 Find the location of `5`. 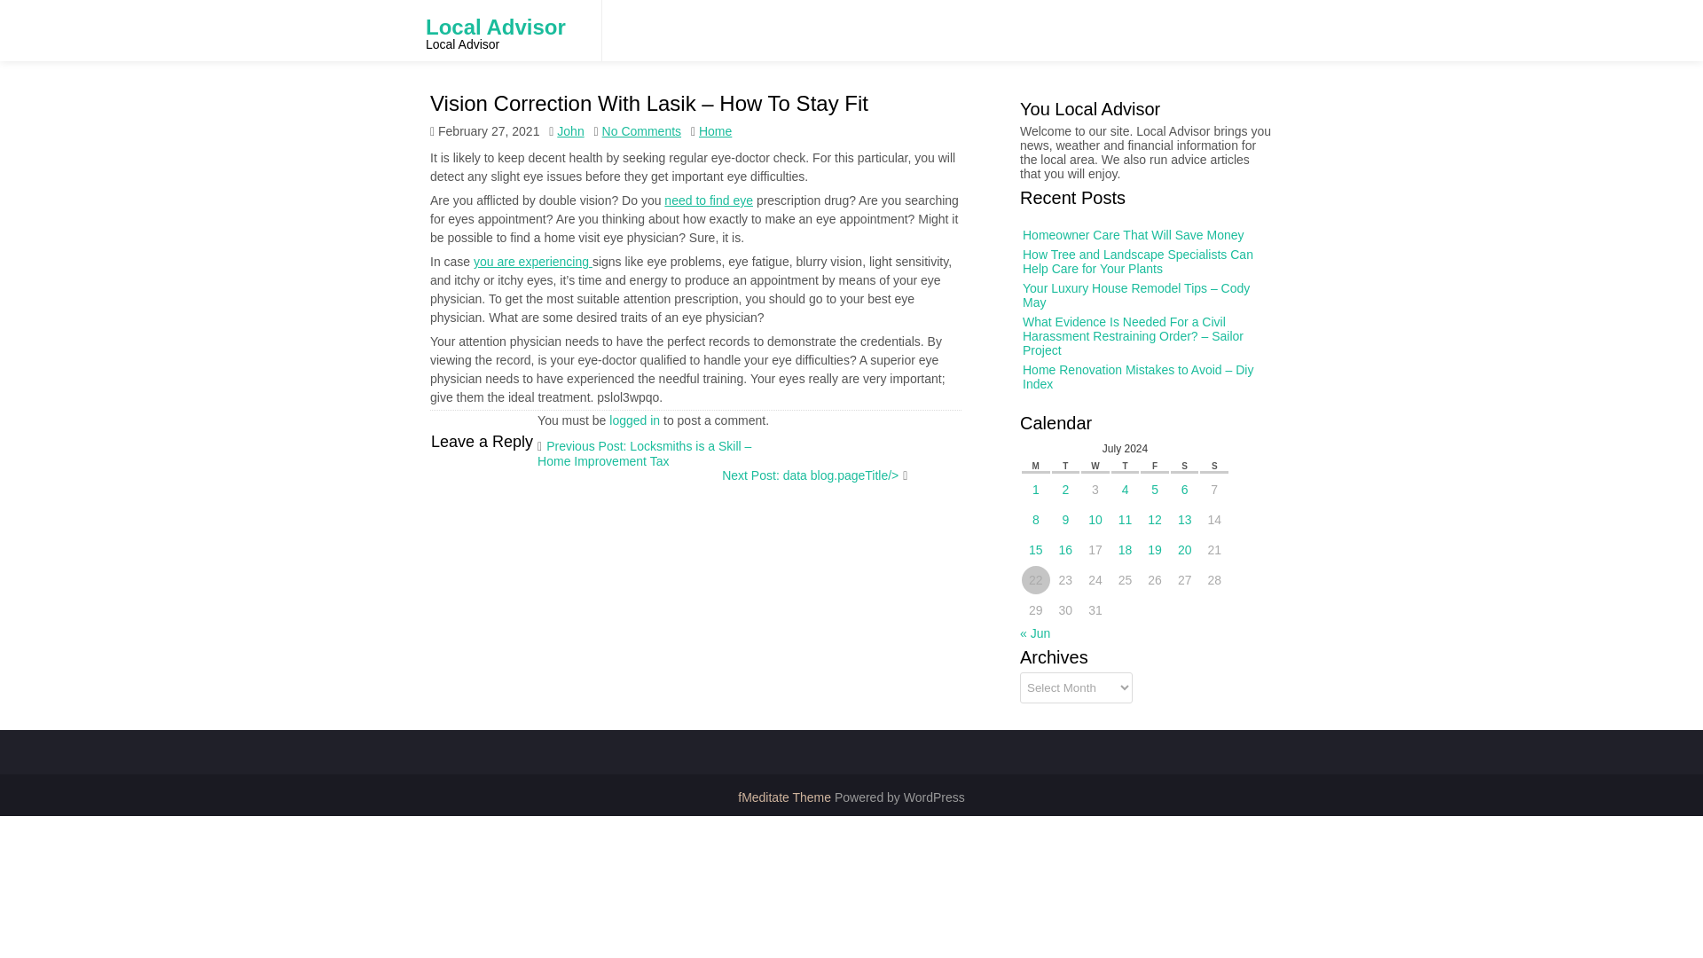

5 is located at coordinates (1153, 453).